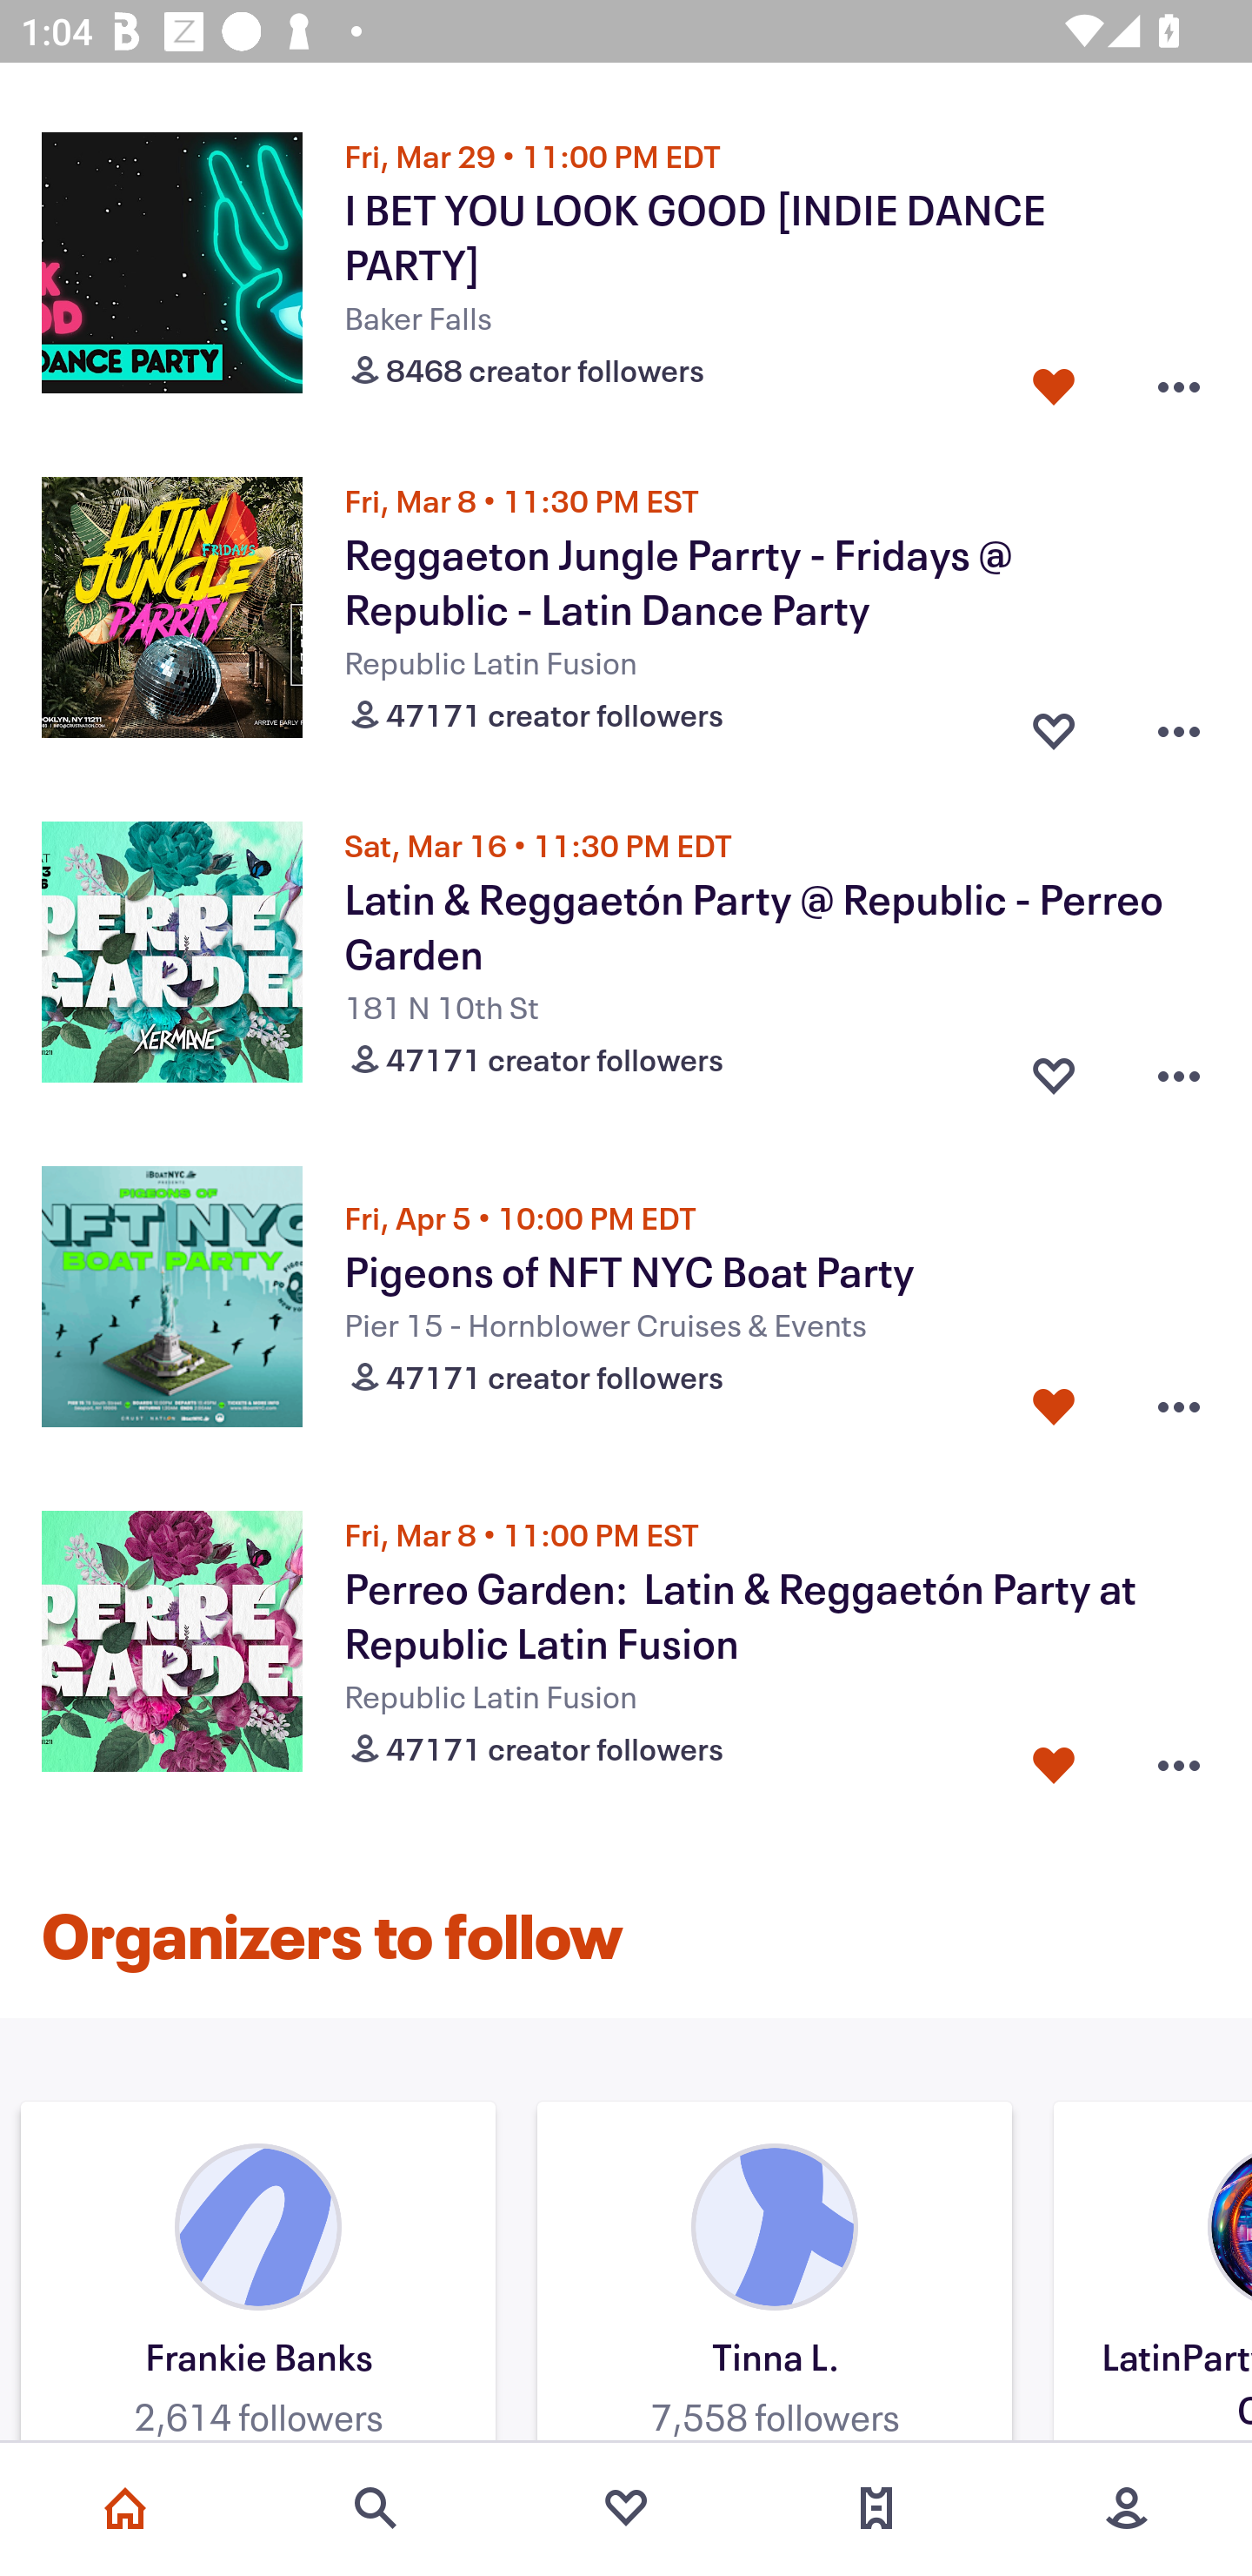  What do you see at coordinates (1054, 1069) in the screenshot?
I see `Favorite button` at bounding box center [1054, 1069].